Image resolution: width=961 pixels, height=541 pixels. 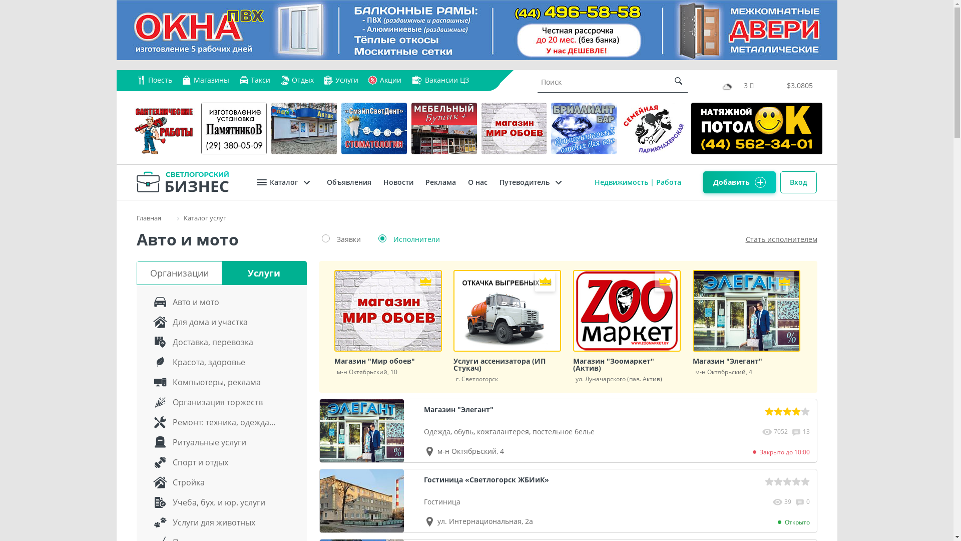 I want to click on VIP, so click(x=784, y=283).